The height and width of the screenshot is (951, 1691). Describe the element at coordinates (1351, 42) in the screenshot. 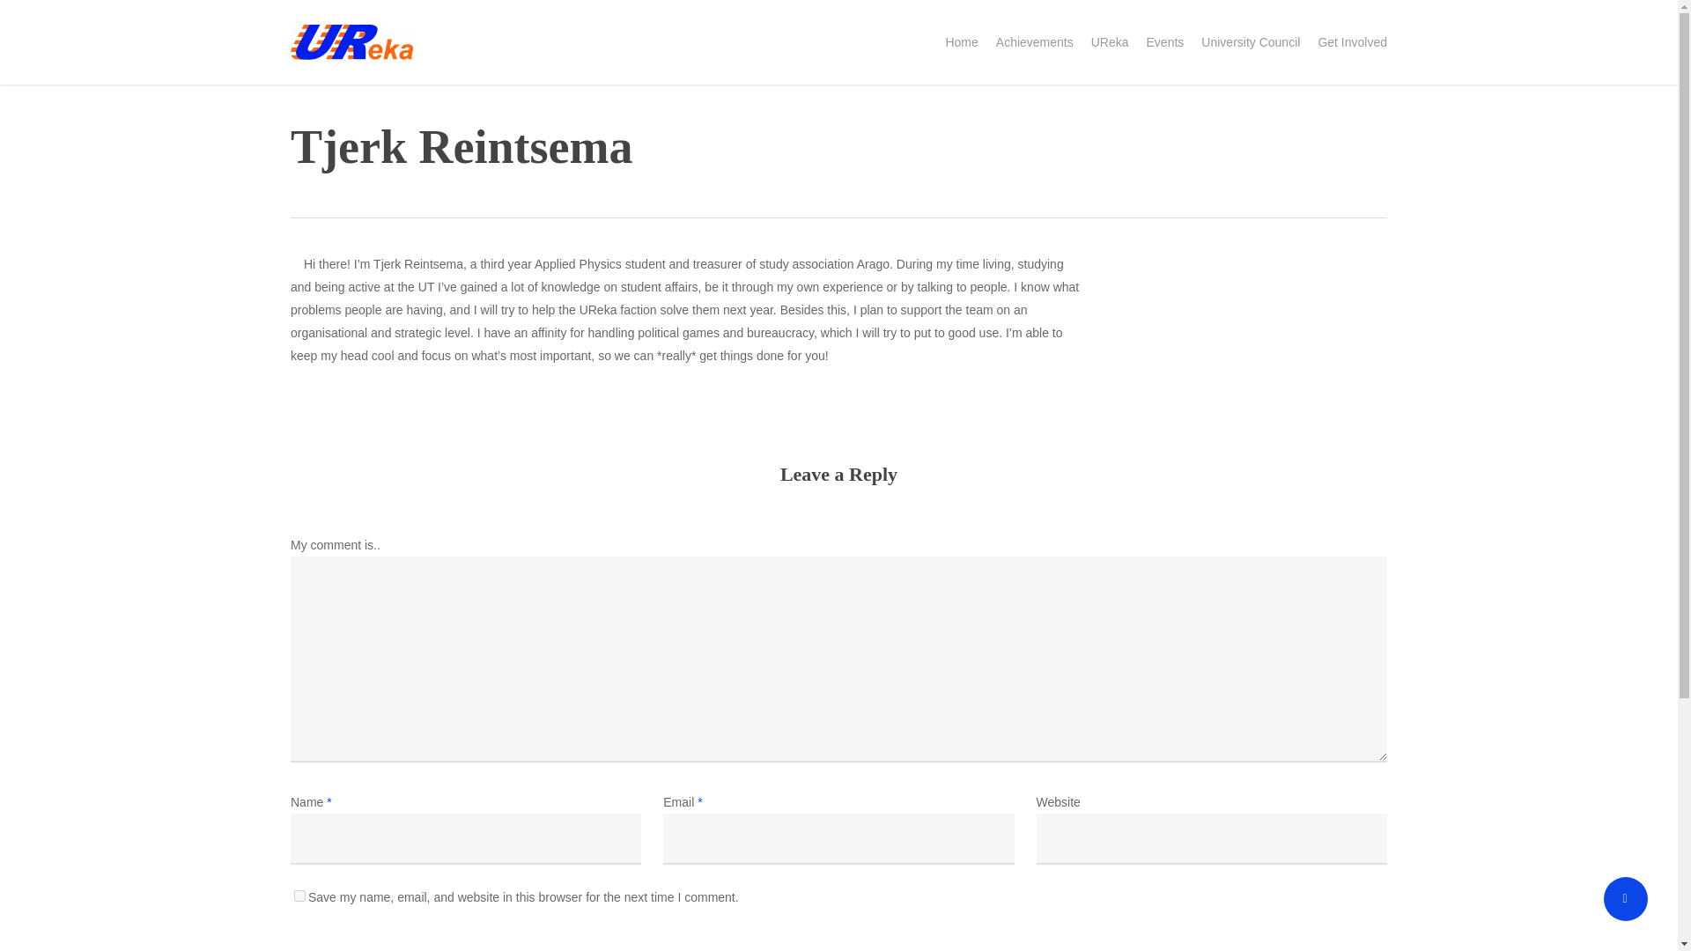

I see `Get Involved` at that location.